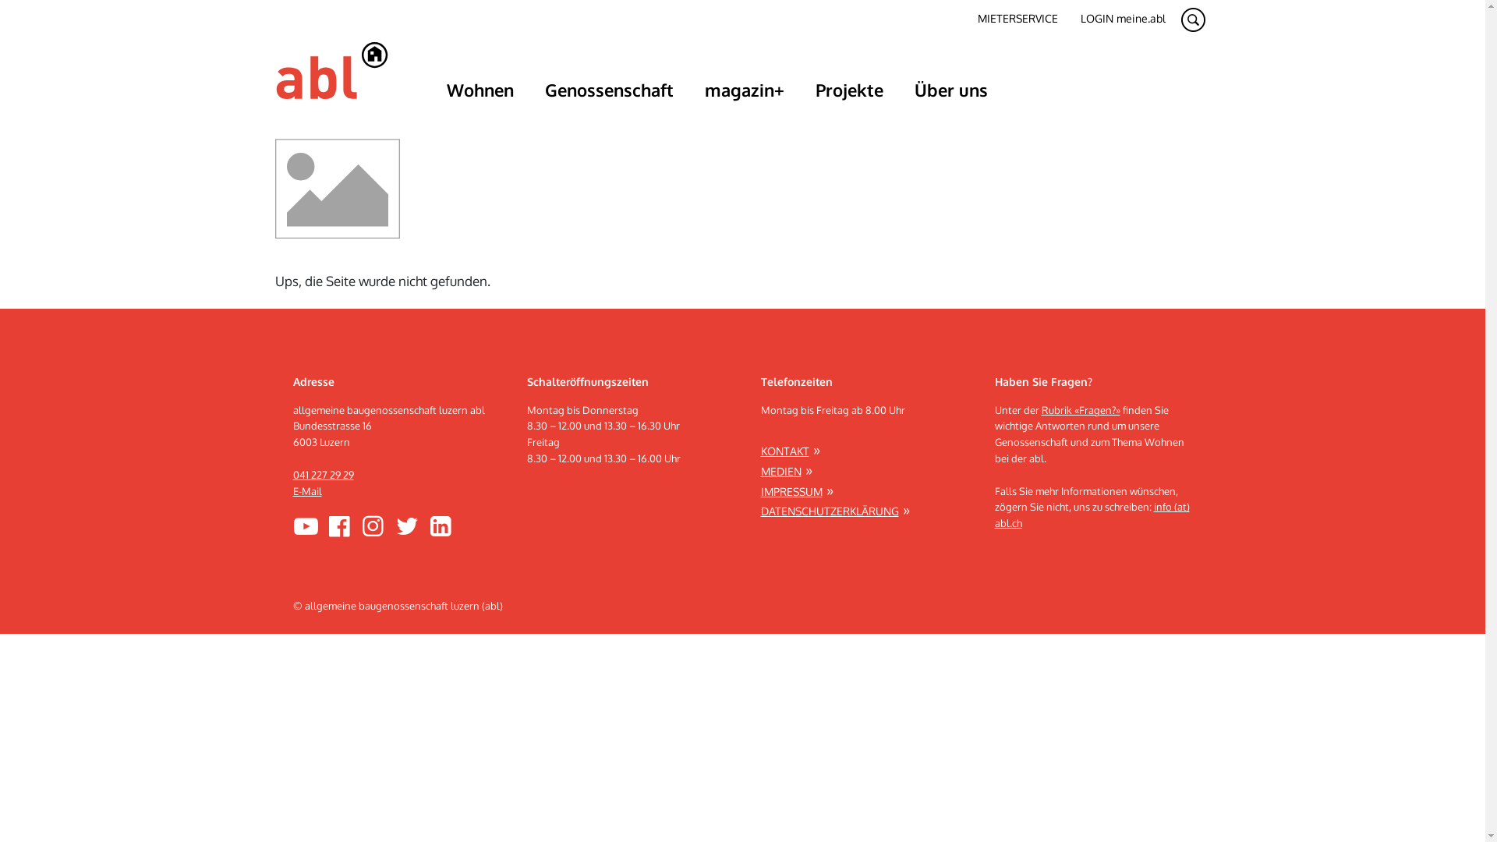 Image resolution: width=1497 pixels, height=842 pixels. What do you see at coordinates (797, 492) in the screenshot?
I see `IMPRESSUM` at bounding box center [797, 492].